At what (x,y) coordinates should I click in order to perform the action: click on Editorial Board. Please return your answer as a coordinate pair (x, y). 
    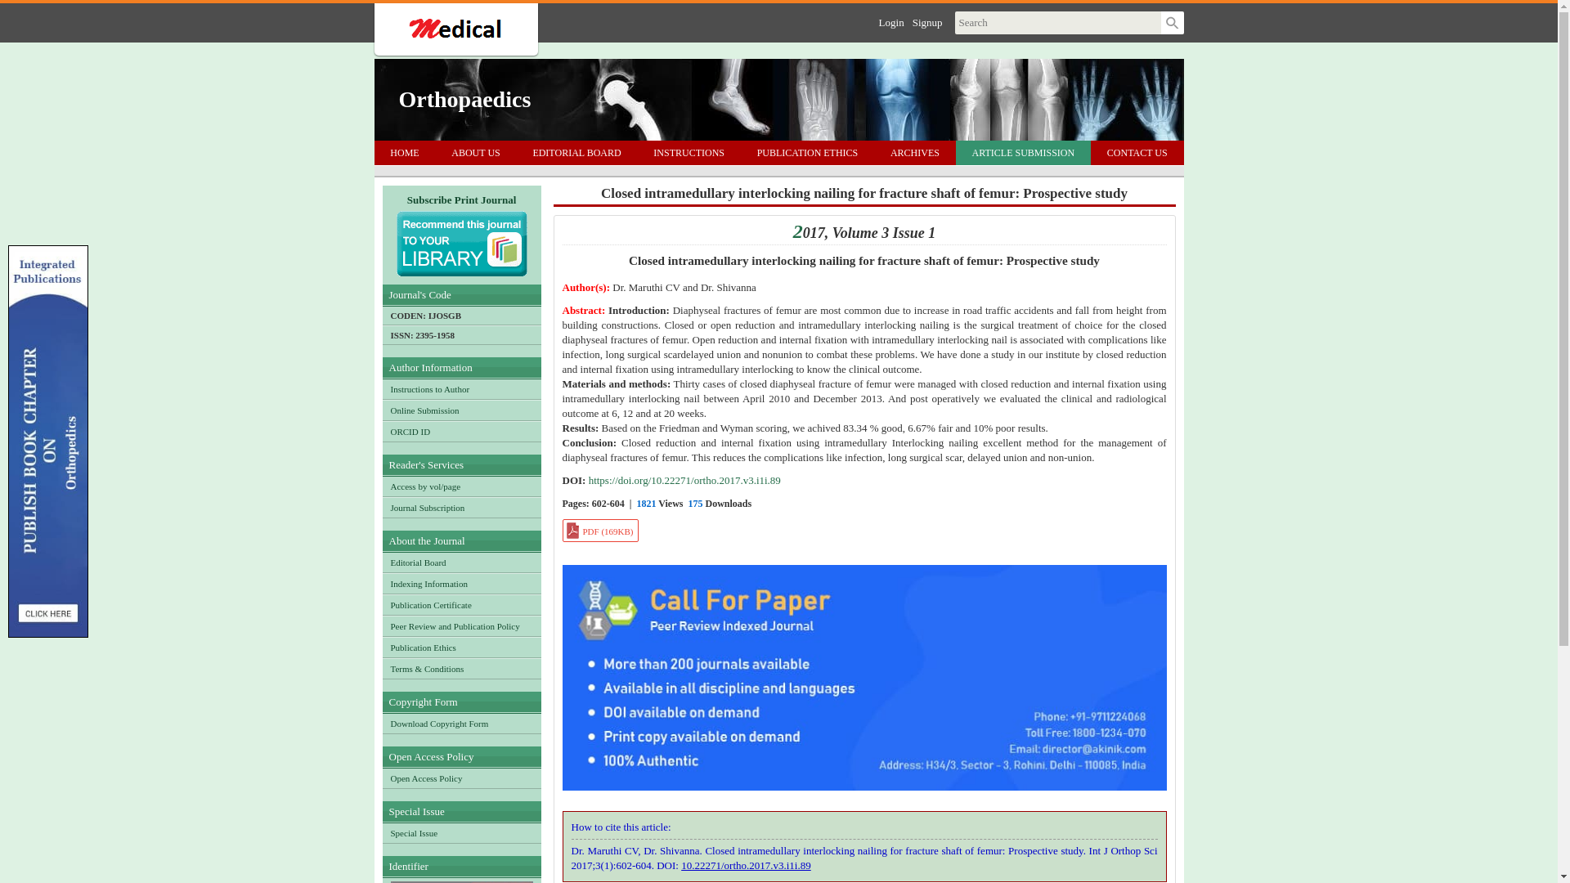
    Looking at the image, I should click on (462, 563).